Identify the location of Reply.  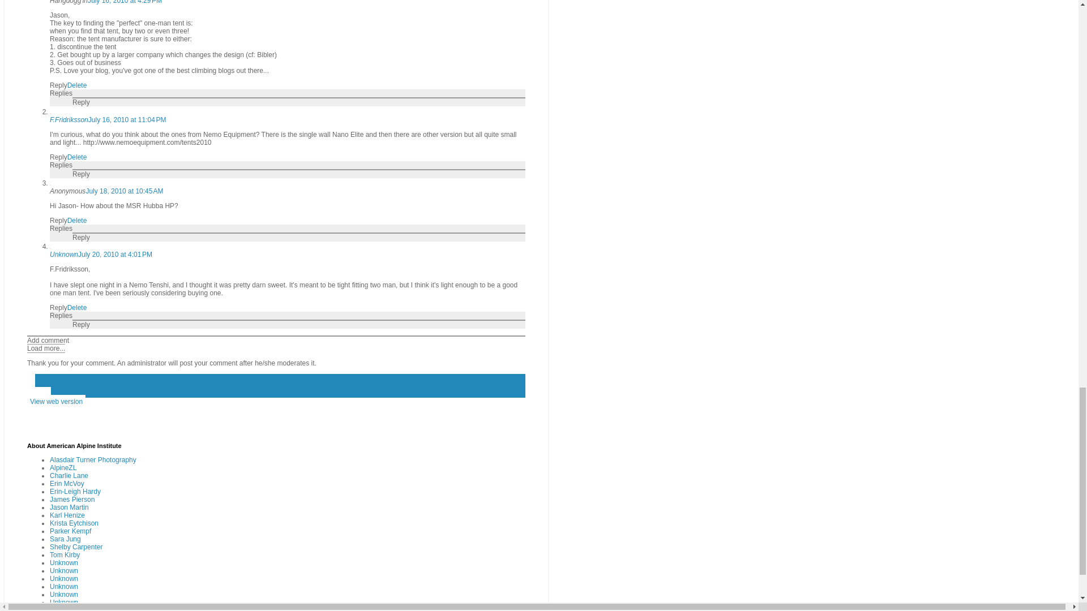
(82, 174).